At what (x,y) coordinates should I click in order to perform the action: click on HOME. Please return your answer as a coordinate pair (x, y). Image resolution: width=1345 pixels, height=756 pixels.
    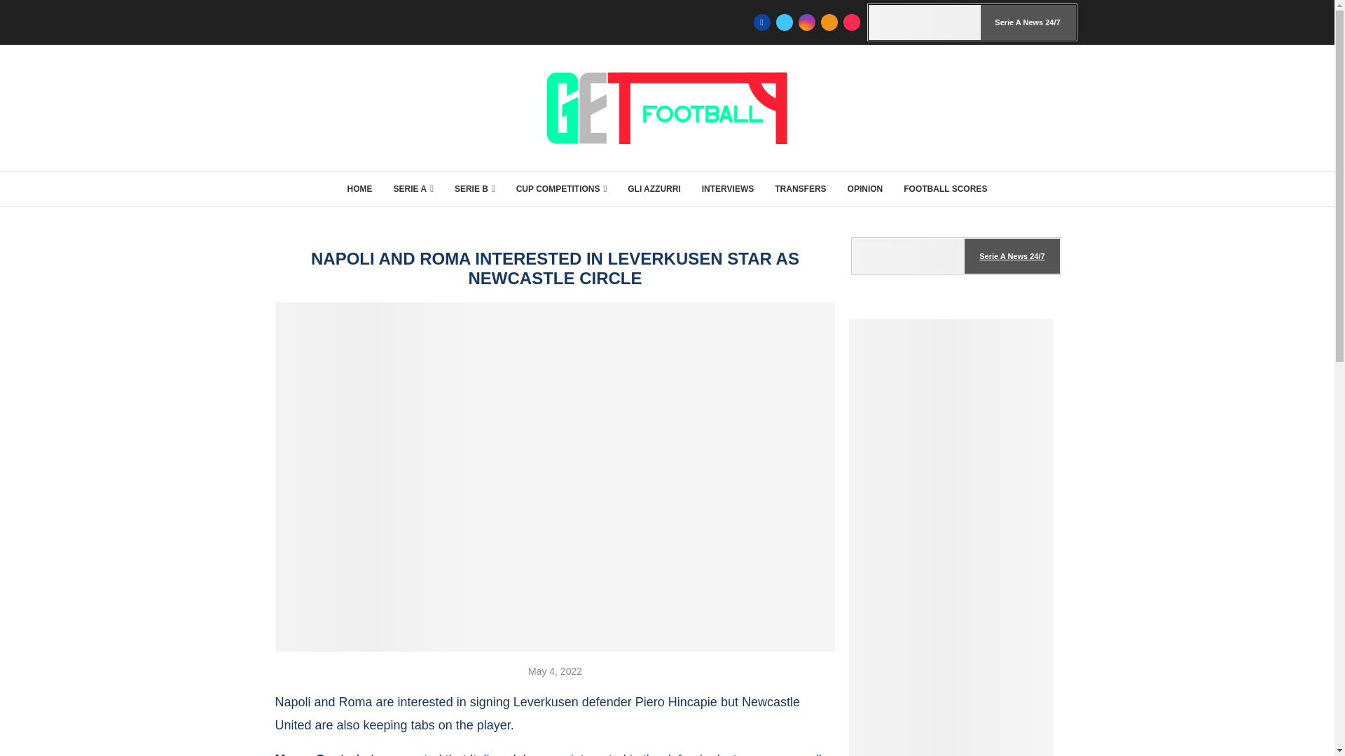
    Looking at the image, I should click on (359, 189).